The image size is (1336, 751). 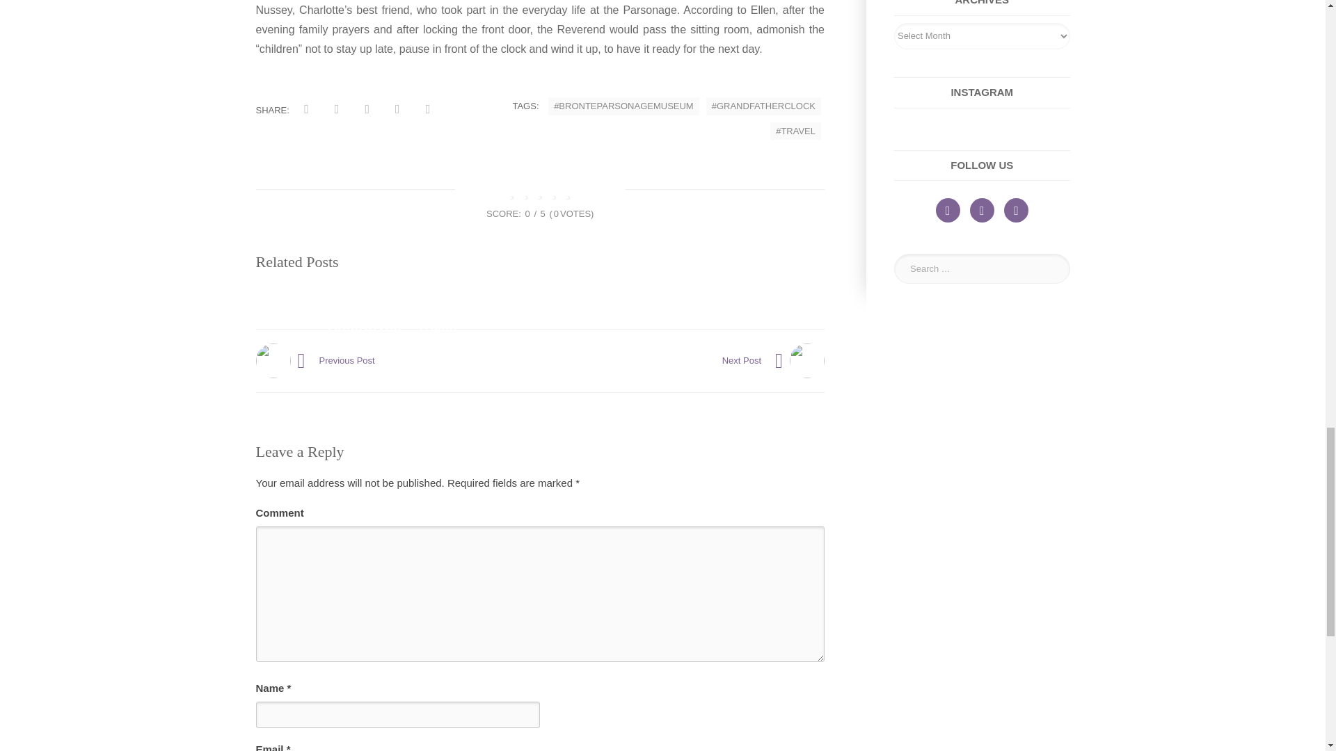 I want to click on 2 Stars, so click(x=526, y=191).